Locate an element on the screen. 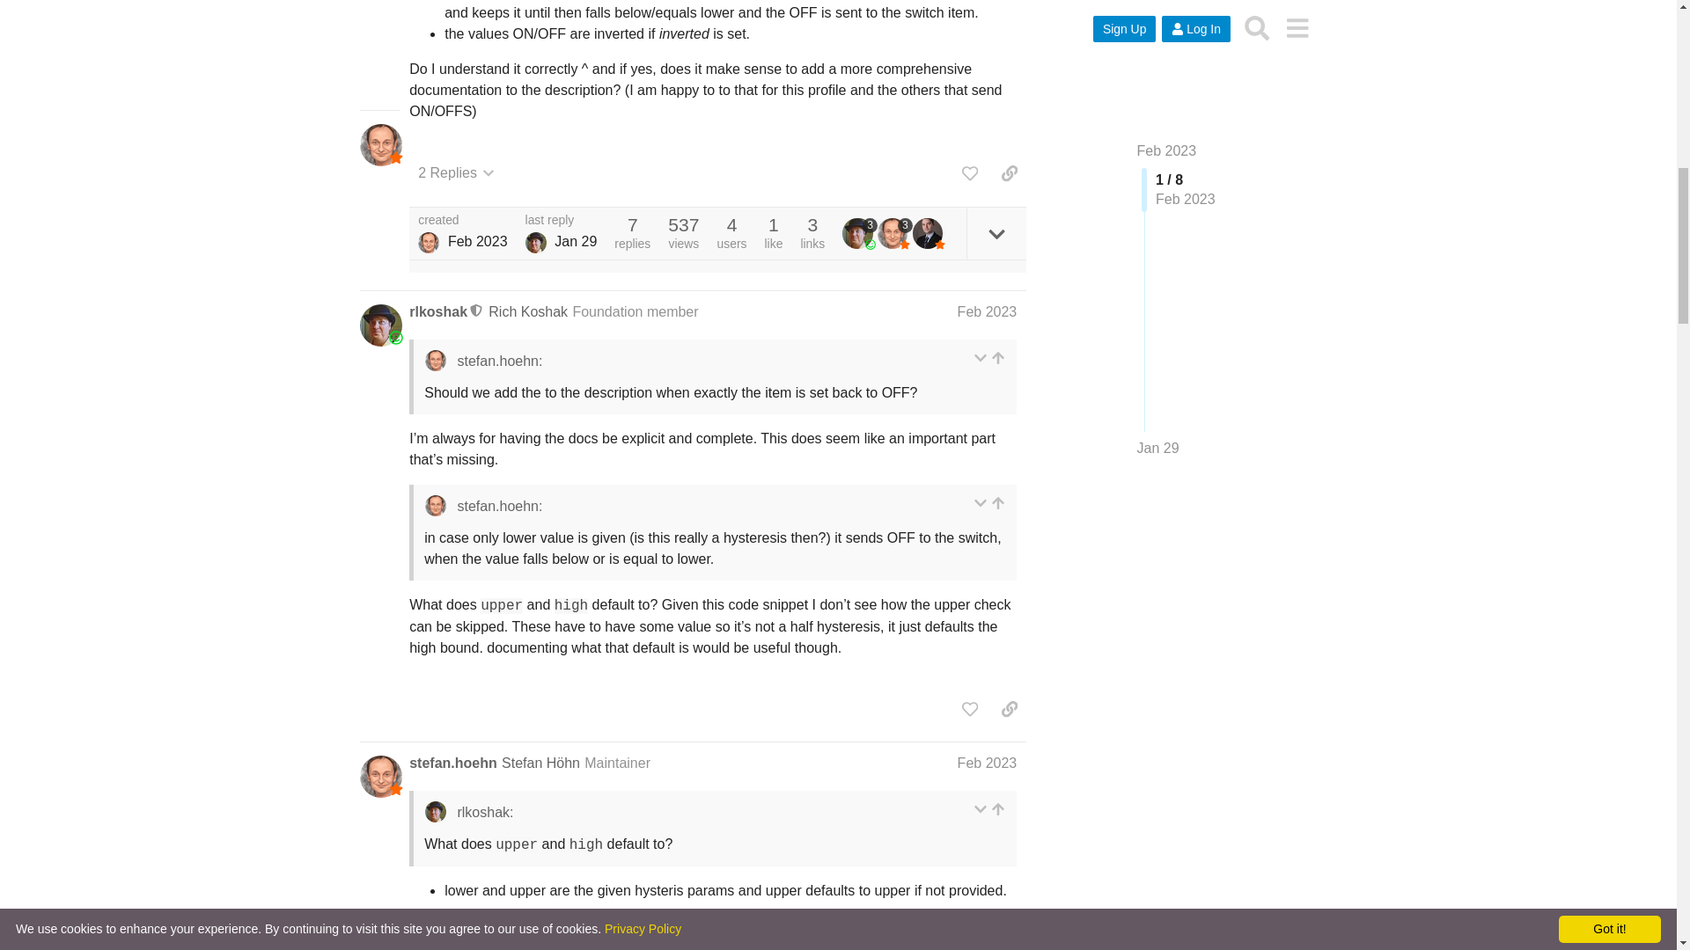 This screenshot has width=1690, height=950. Feb 5, 2023 6:15 pm is located at coordinates (477, 241).